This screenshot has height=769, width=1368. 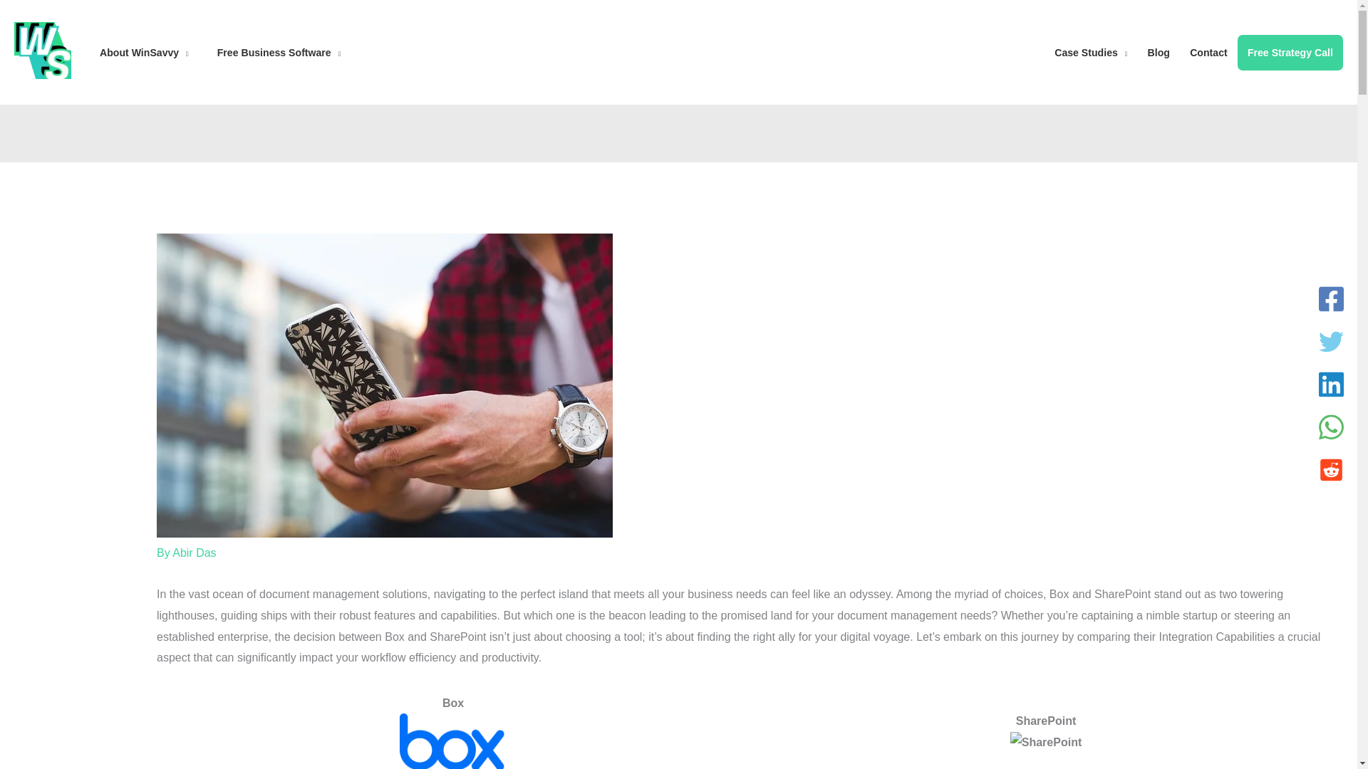 I want to click on Free Strategy Call, so click(x=1290, y=51).